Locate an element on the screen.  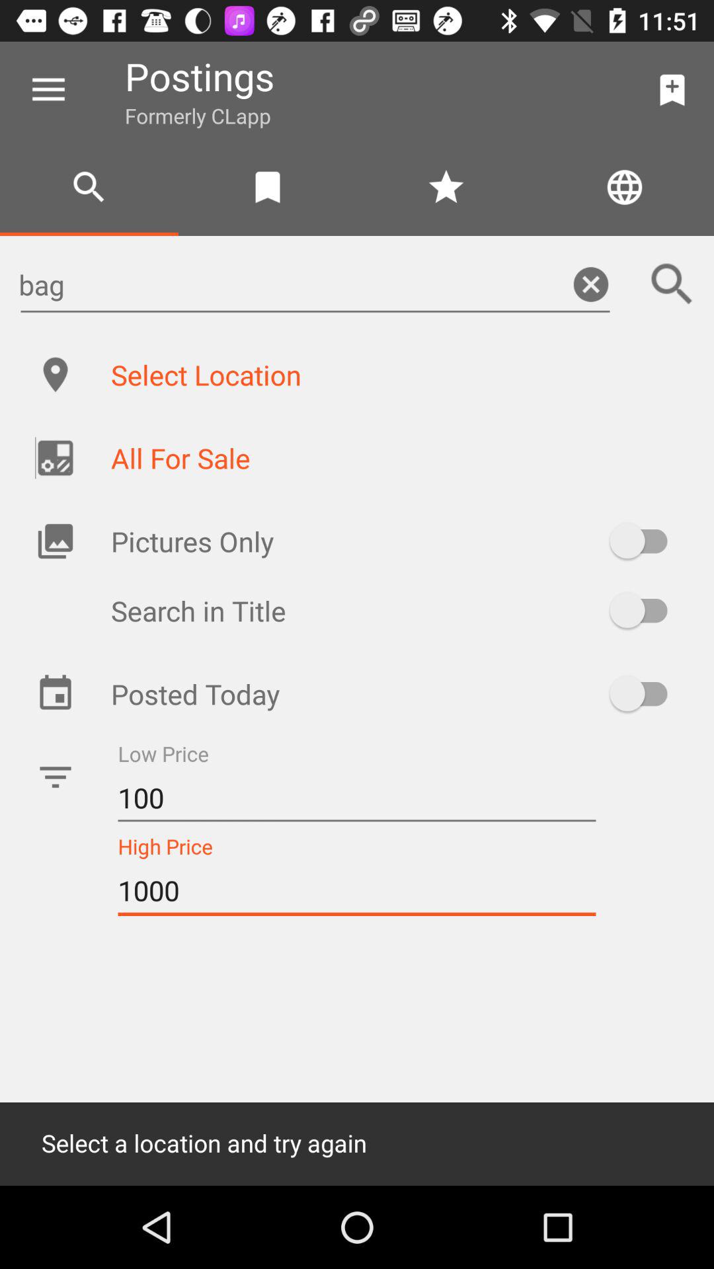
search term is located at coordinates (672, 284).